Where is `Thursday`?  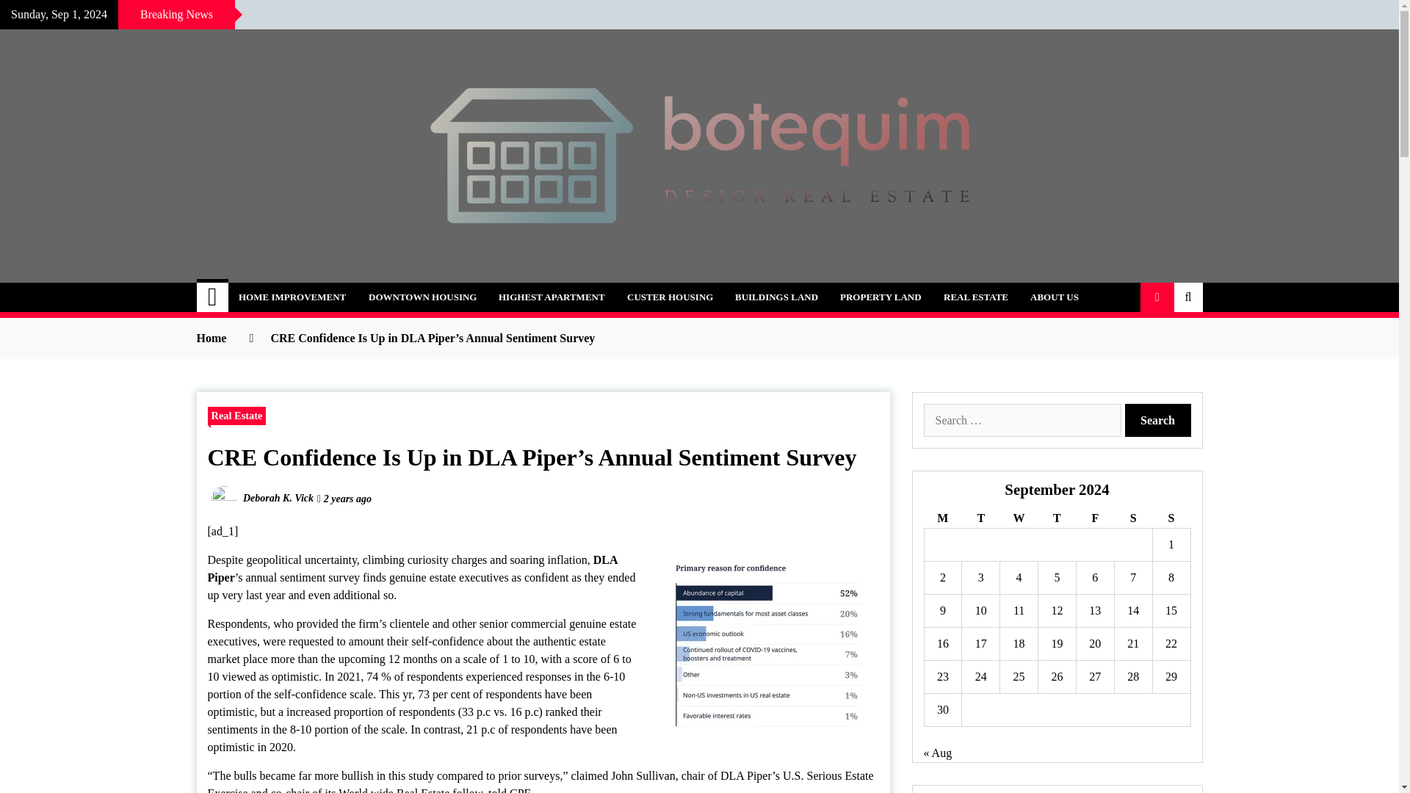
Thursday is located at coordinates (1057, 518).